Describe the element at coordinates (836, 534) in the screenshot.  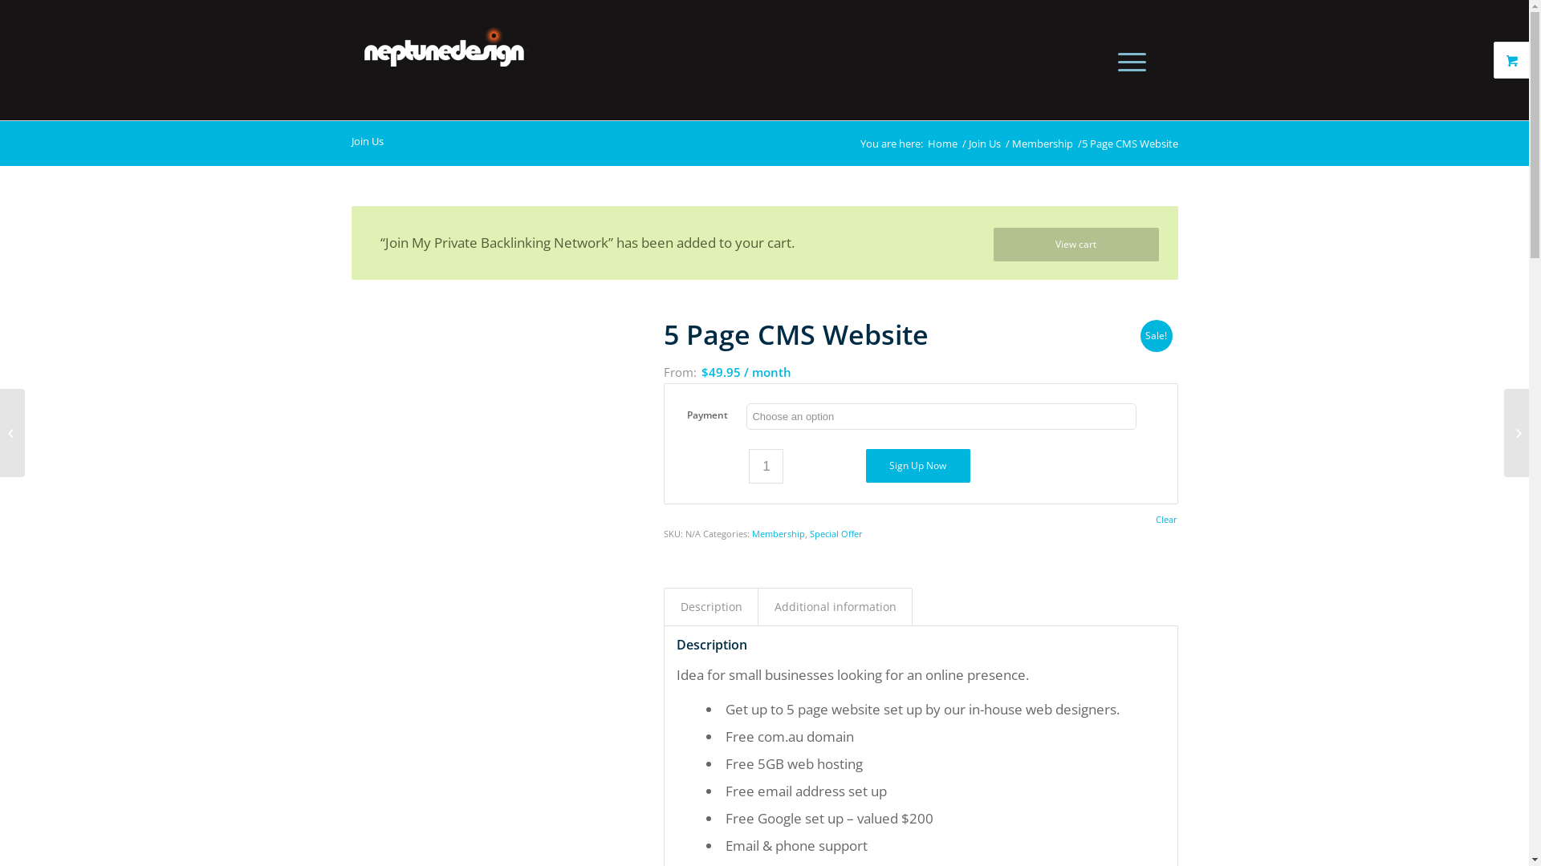
I see `Special Offer` at that location.